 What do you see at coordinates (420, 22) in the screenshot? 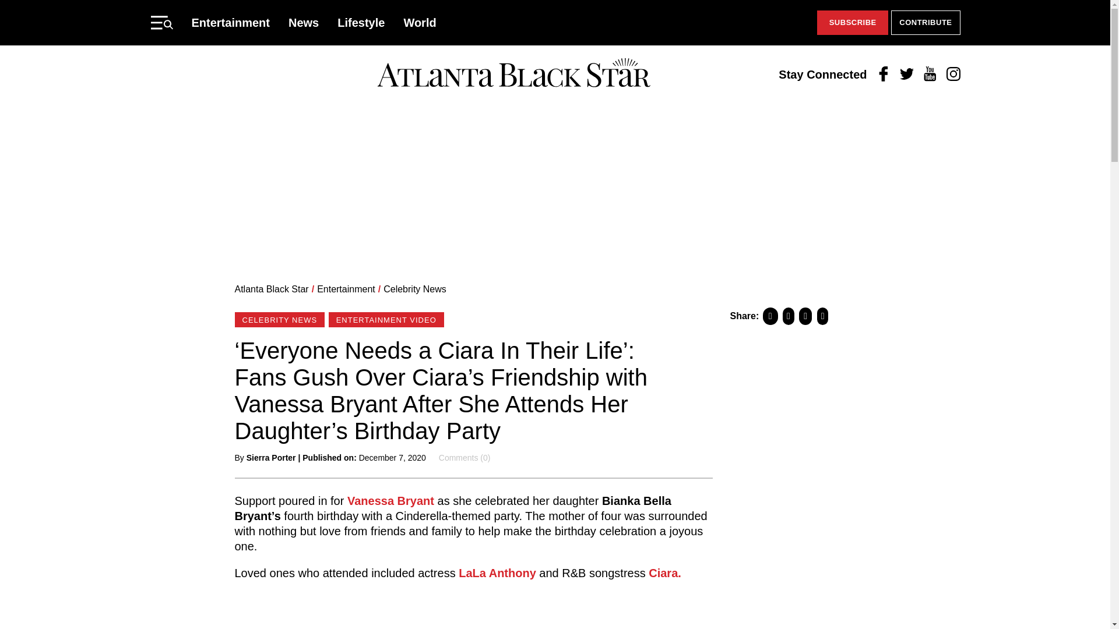
I see `World` at bounding box center [420, 22].